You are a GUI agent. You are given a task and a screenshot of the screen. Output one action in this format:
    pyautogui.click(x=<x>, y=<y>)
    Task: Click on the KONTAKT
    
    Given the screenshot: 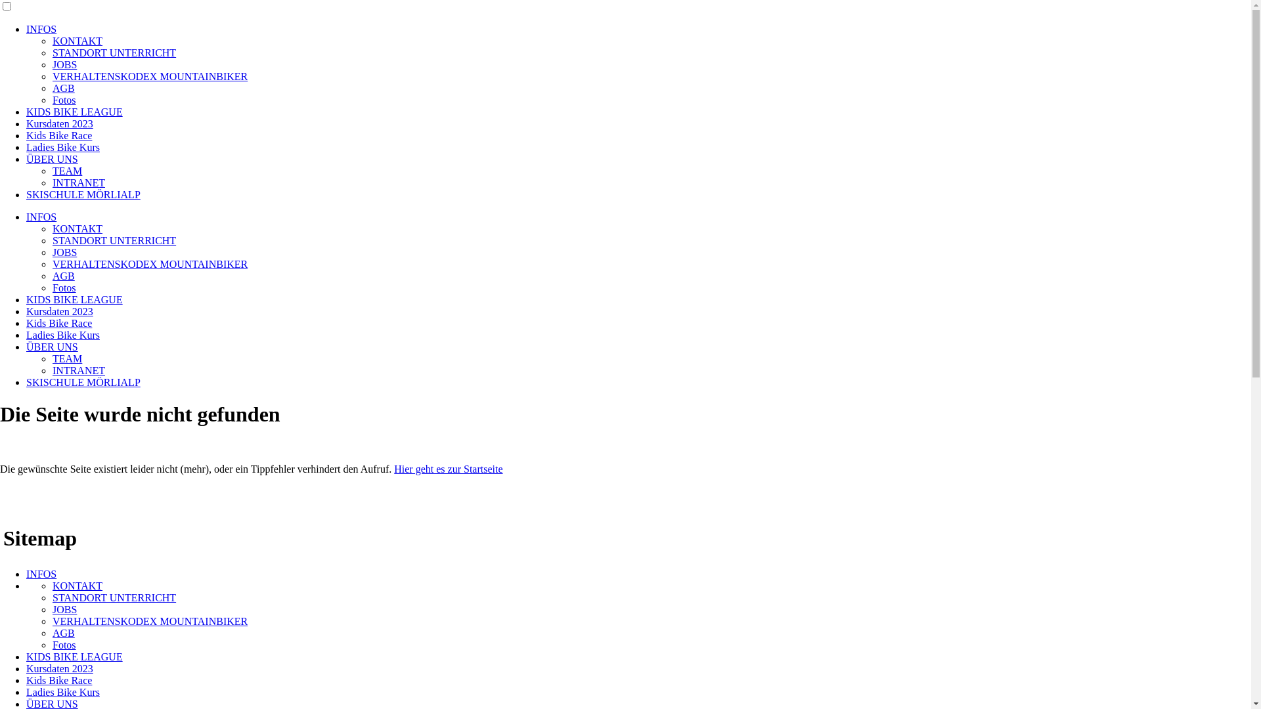 What is the action you would take?
    pyautogui.click(x=77, y=586)
    